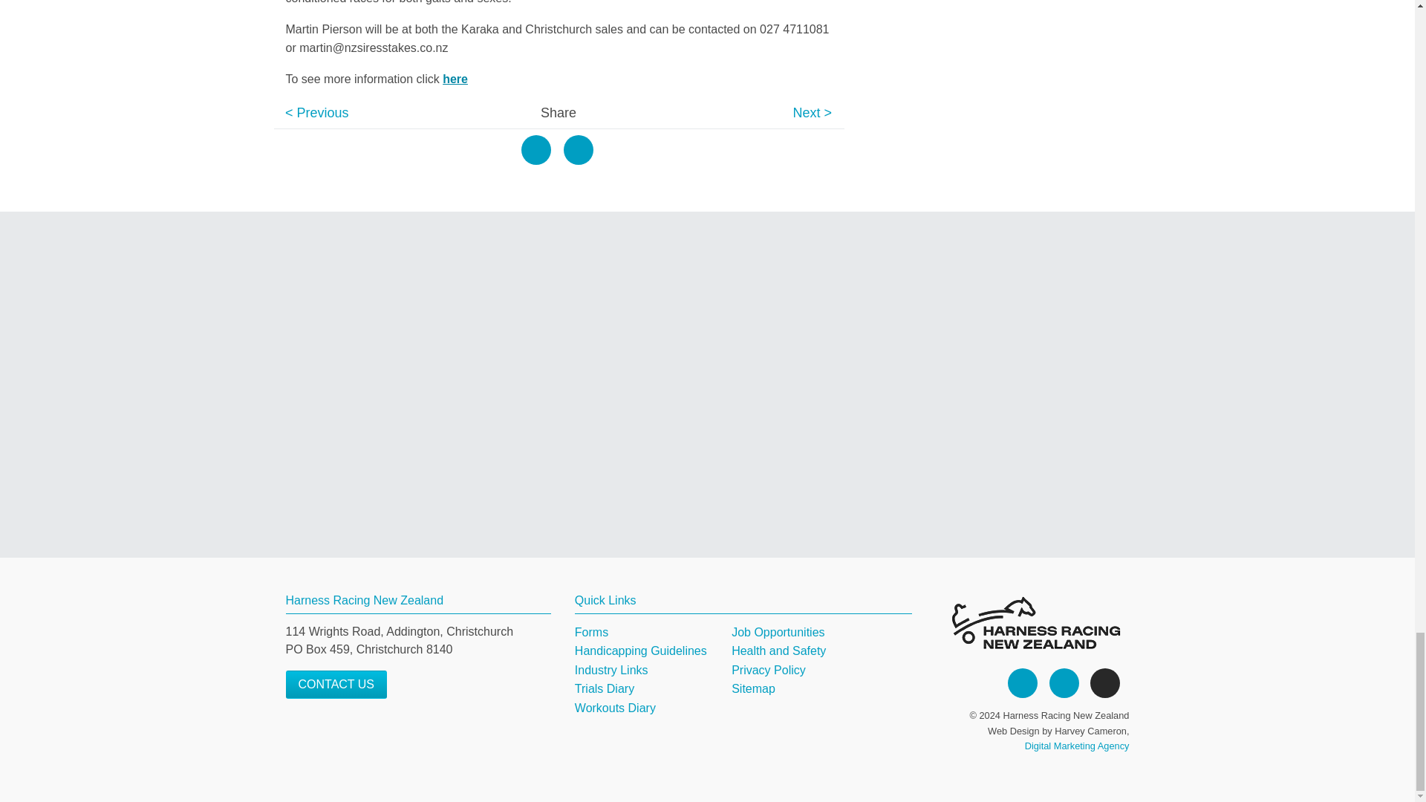 The image size is (1426, 802). I want to click on Aldebaran Park, so click(709, 384).